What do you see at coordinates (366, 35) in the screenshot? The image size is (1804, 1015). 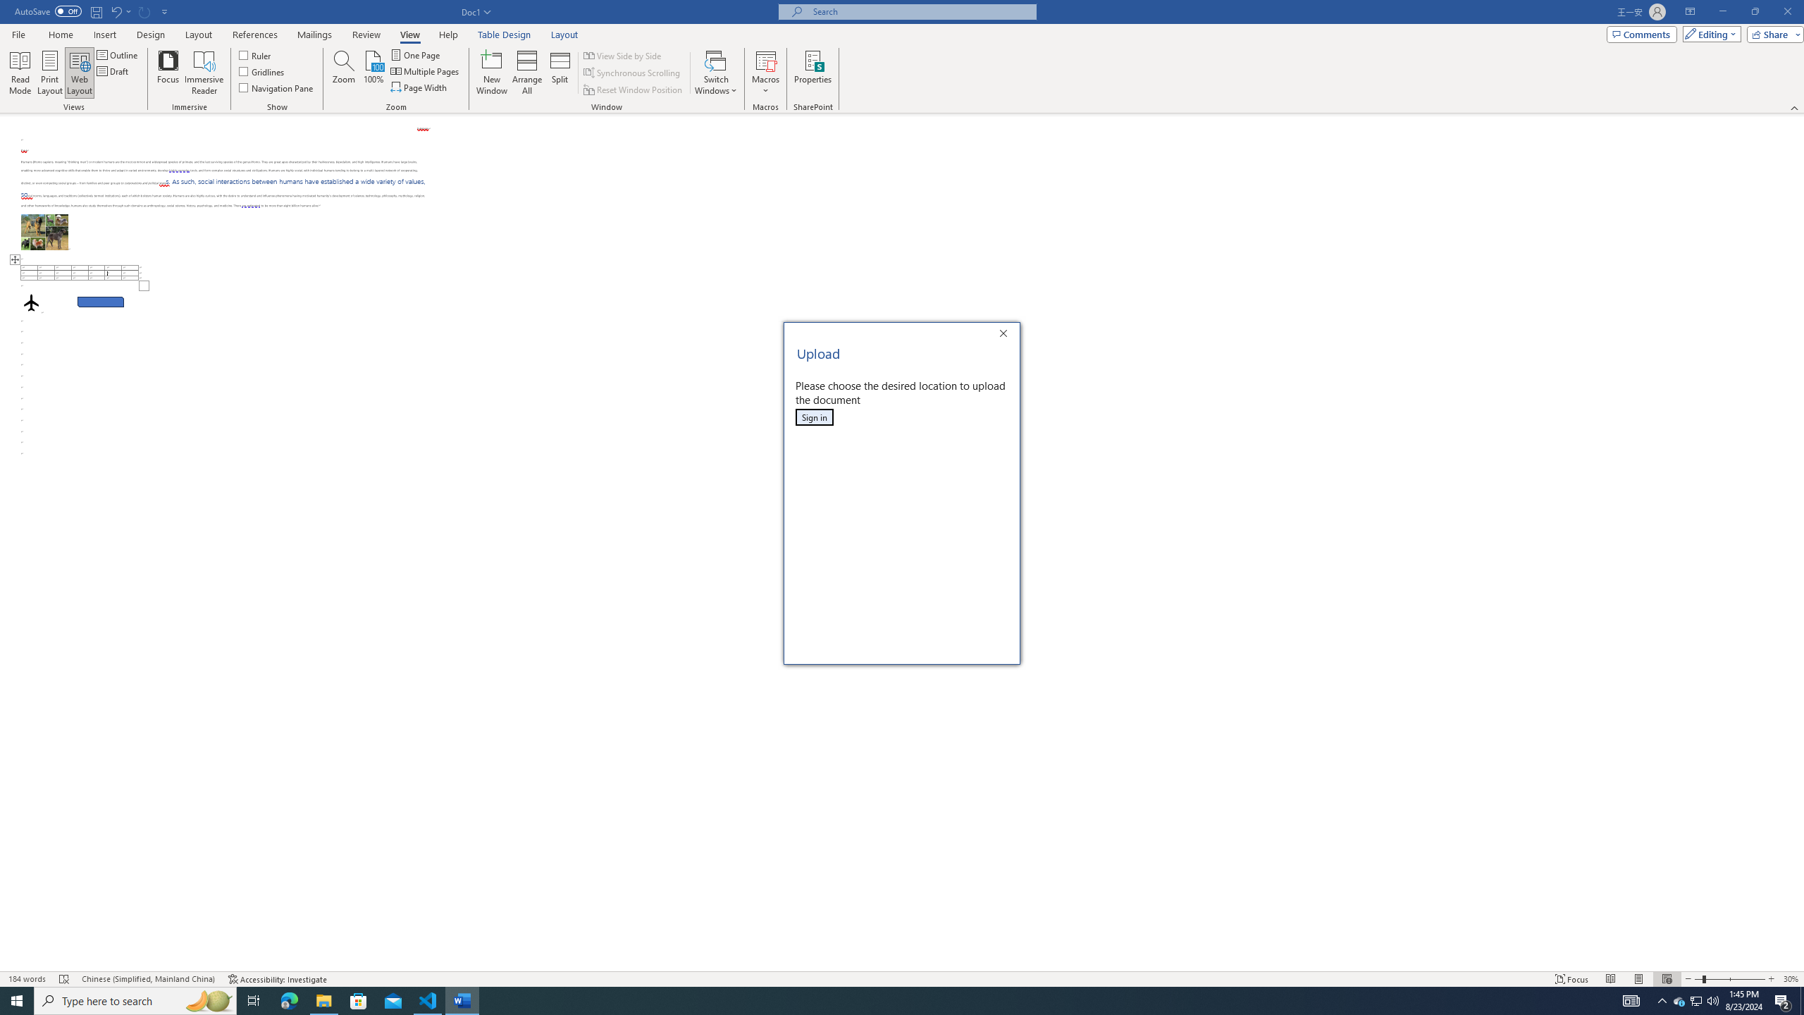 I see `Review` at bounding box center [366, 35].